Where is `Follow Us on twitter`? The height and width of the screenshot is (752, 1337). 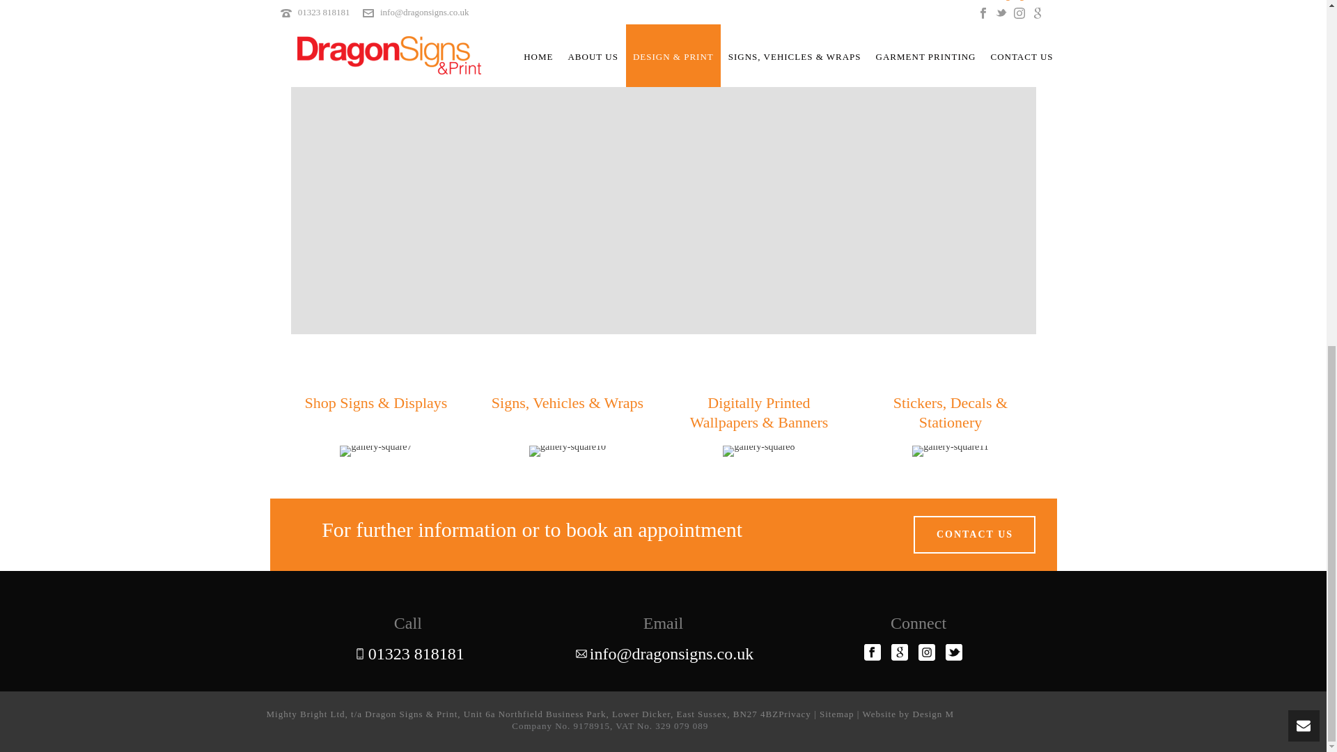 Follow Us on twitter is located at coordinates (954, 653).